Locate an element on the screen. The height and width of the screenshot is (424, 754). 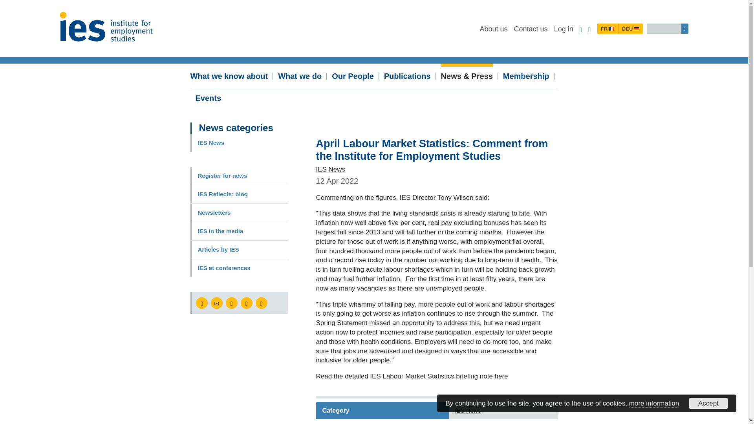
Register for news is located at coordinates (238, 176).